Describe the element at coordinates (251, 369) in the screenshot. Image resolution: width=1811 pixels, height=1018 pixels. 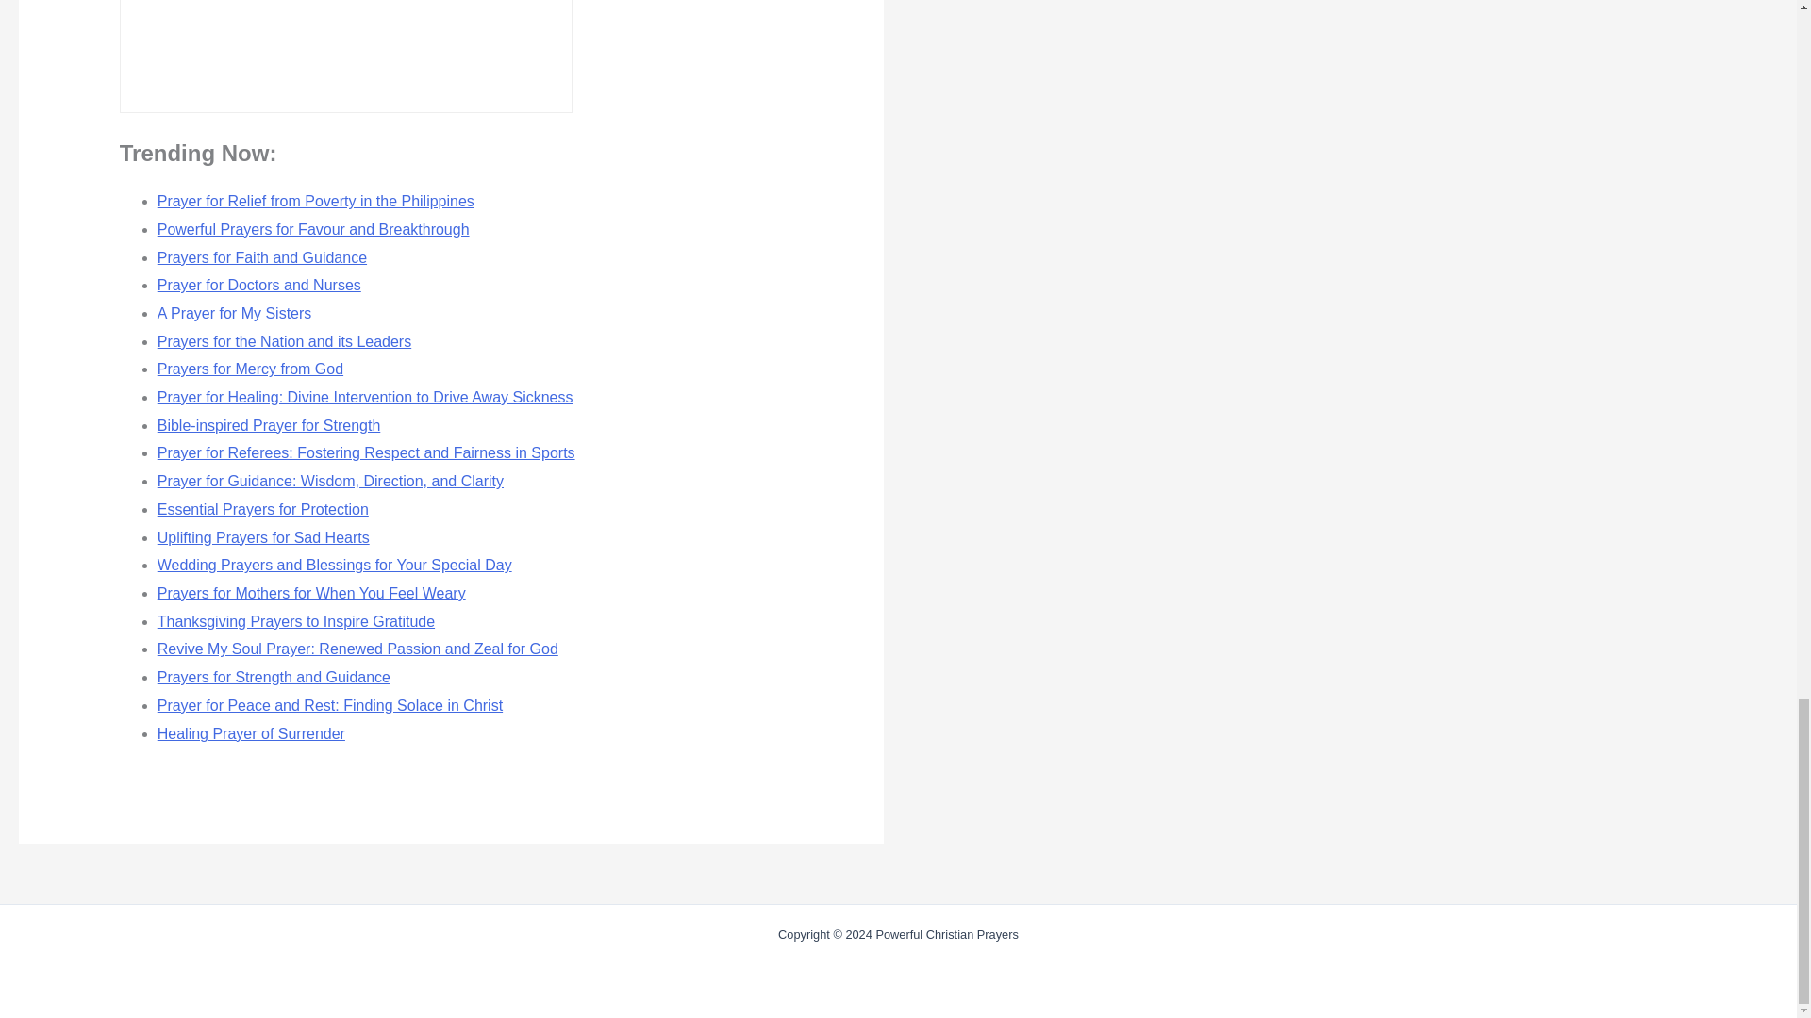
I see `Prayers for Mercy from God` at that location.